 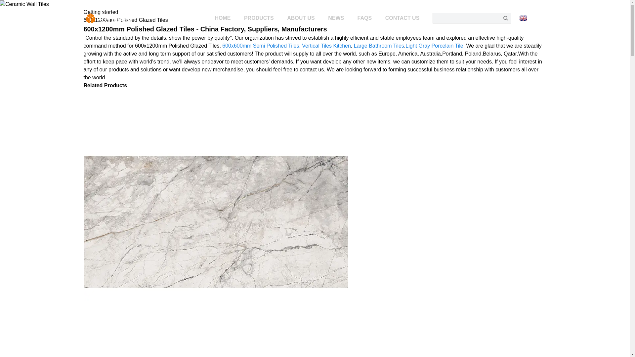 I want to click on English, so click(x=532, y=18).